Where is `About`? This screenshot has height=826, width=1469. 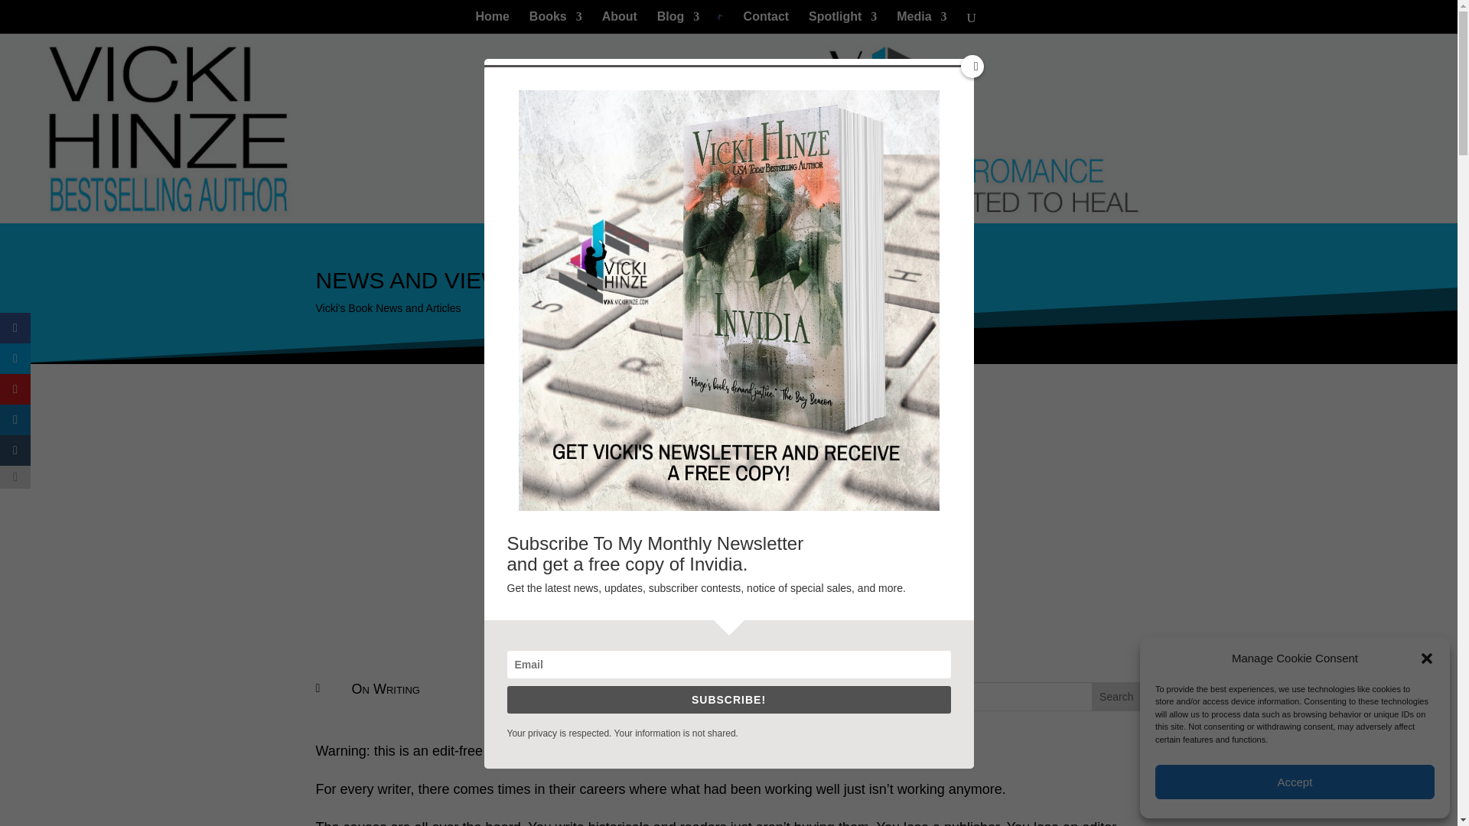
About is located at coordinates (620, 23).